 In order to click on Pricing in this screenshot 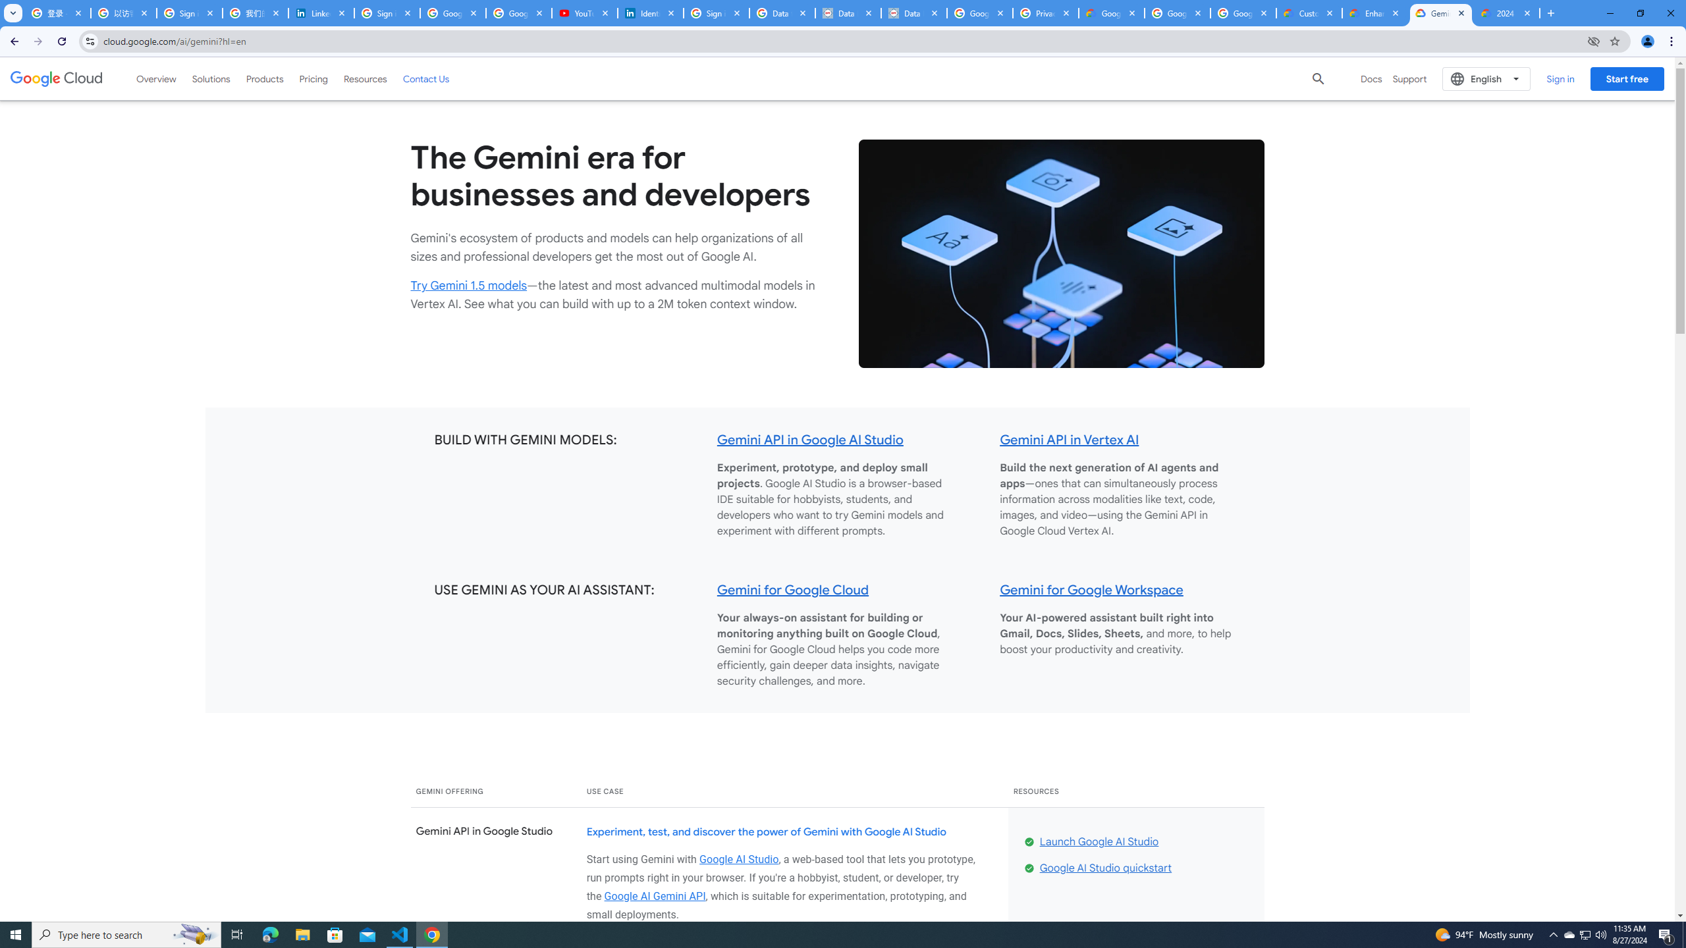, I will do `click(313, 78)`.